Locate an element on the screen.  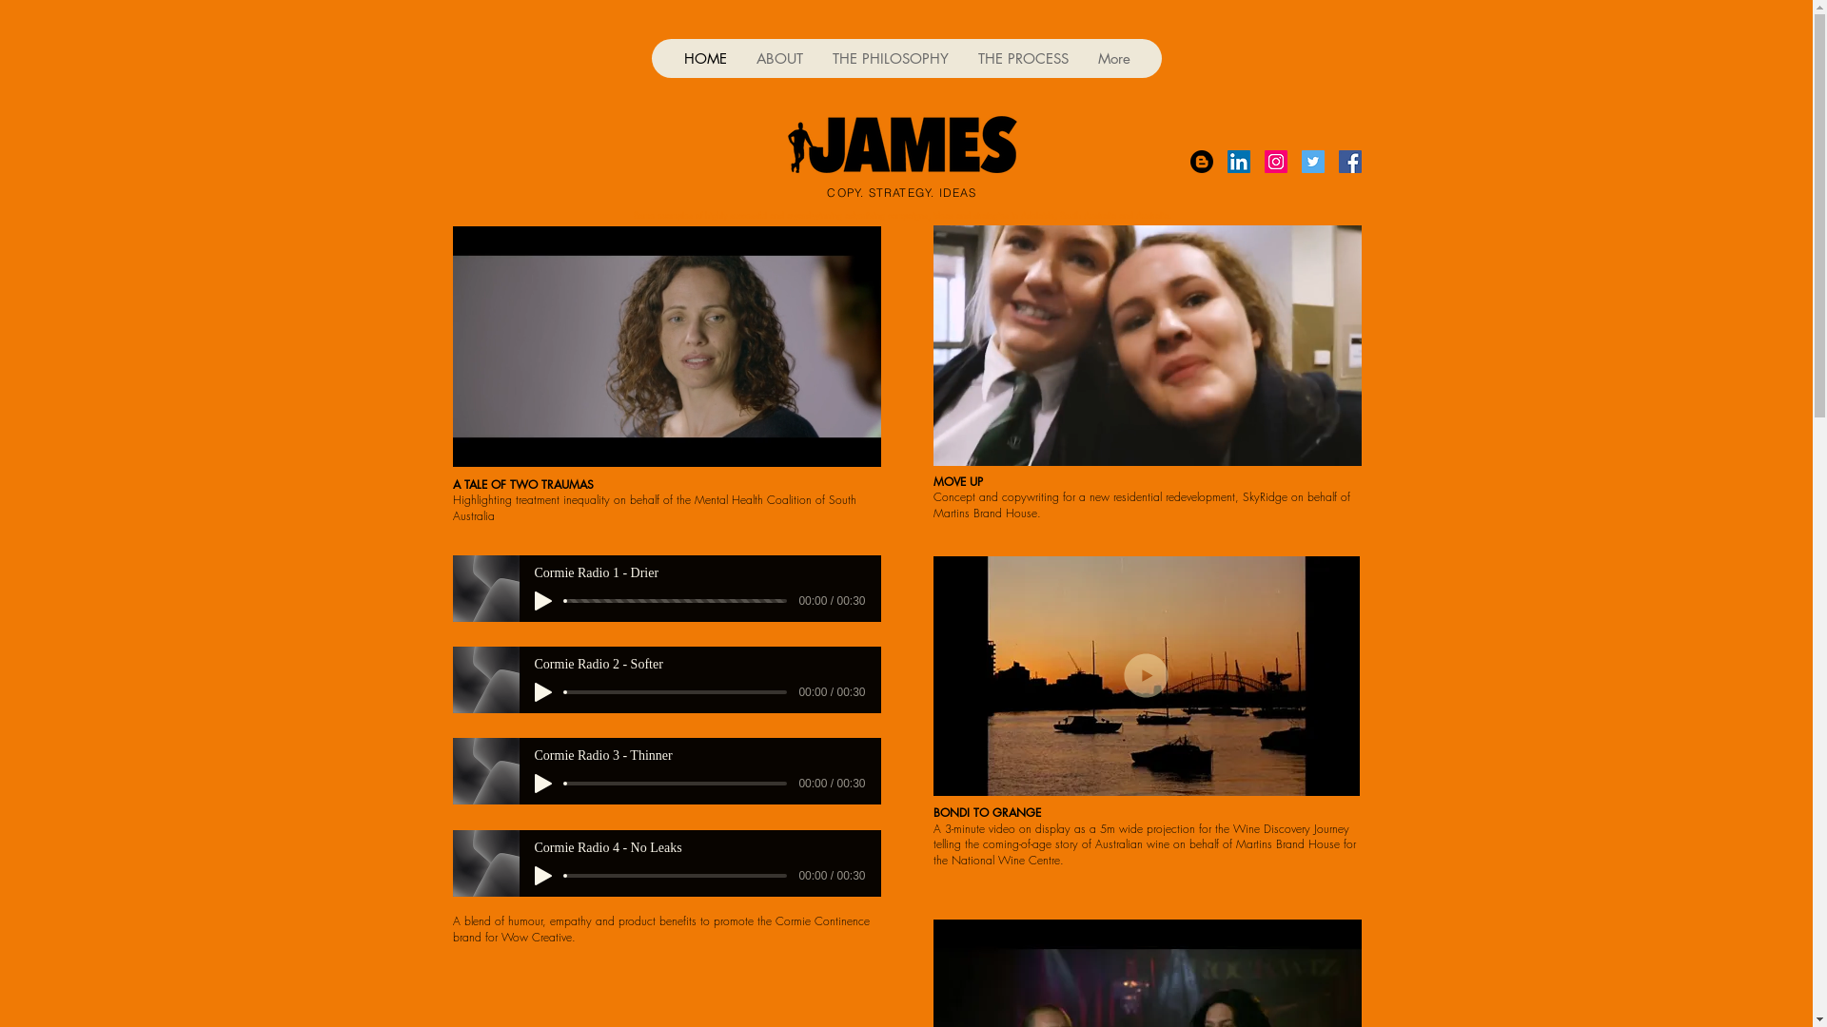
ABOUT is located at coordinates (778, 59).